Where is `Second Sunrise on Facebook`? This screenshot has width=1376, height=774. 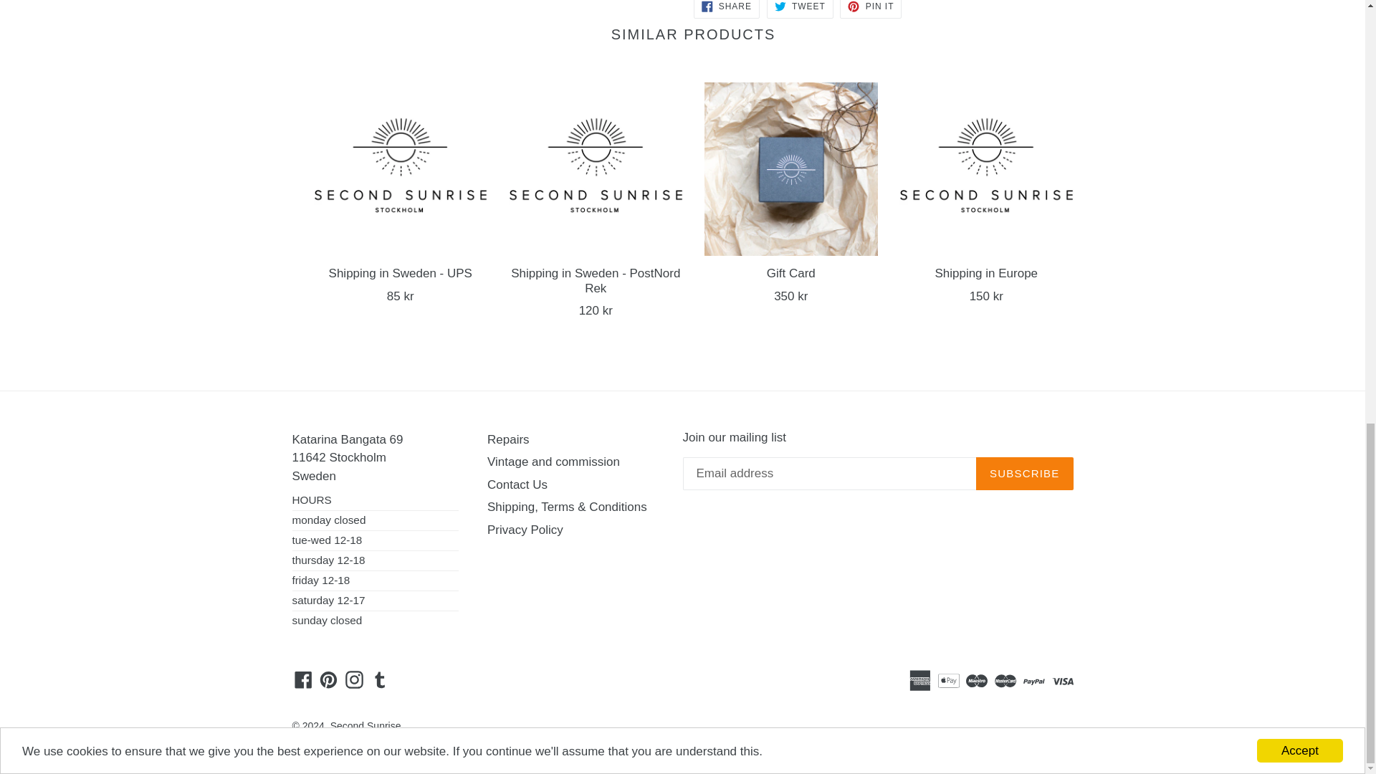
Second Sunrise on Facebook is located at coordinates (303, 679).